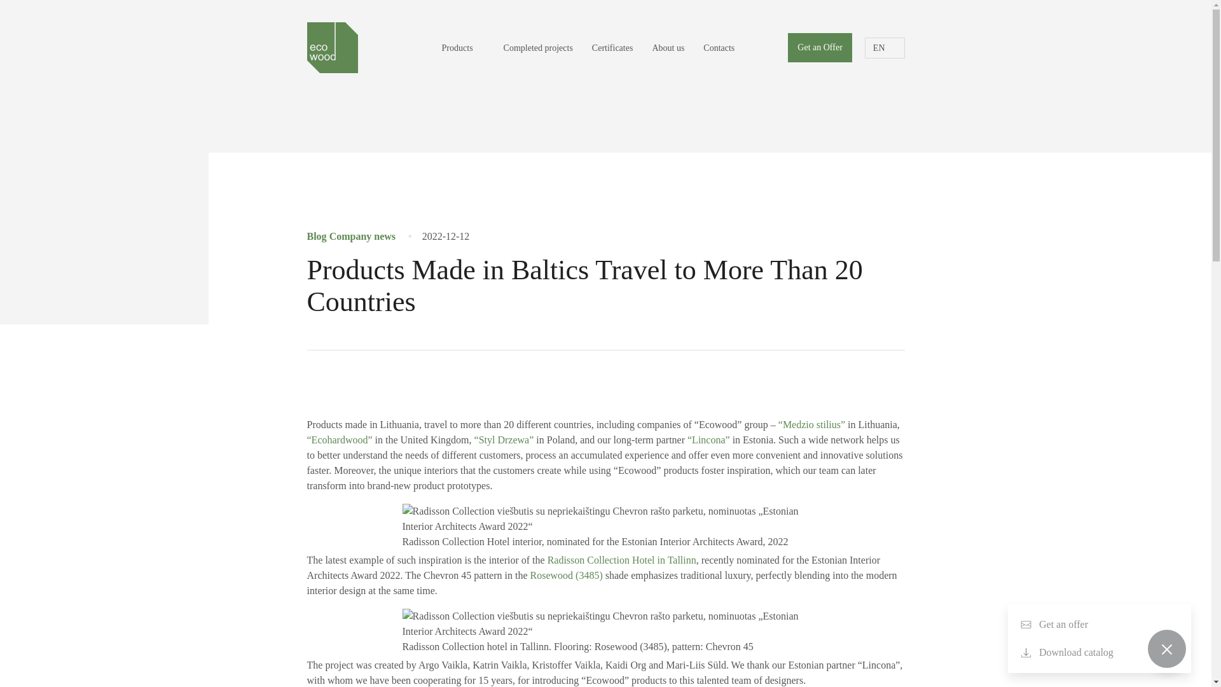 This screenshot has width=1221, height=687. What do you see at coordinates (884, 47) in the screenshot?
I see `EN` at bounding box center [884, 47].